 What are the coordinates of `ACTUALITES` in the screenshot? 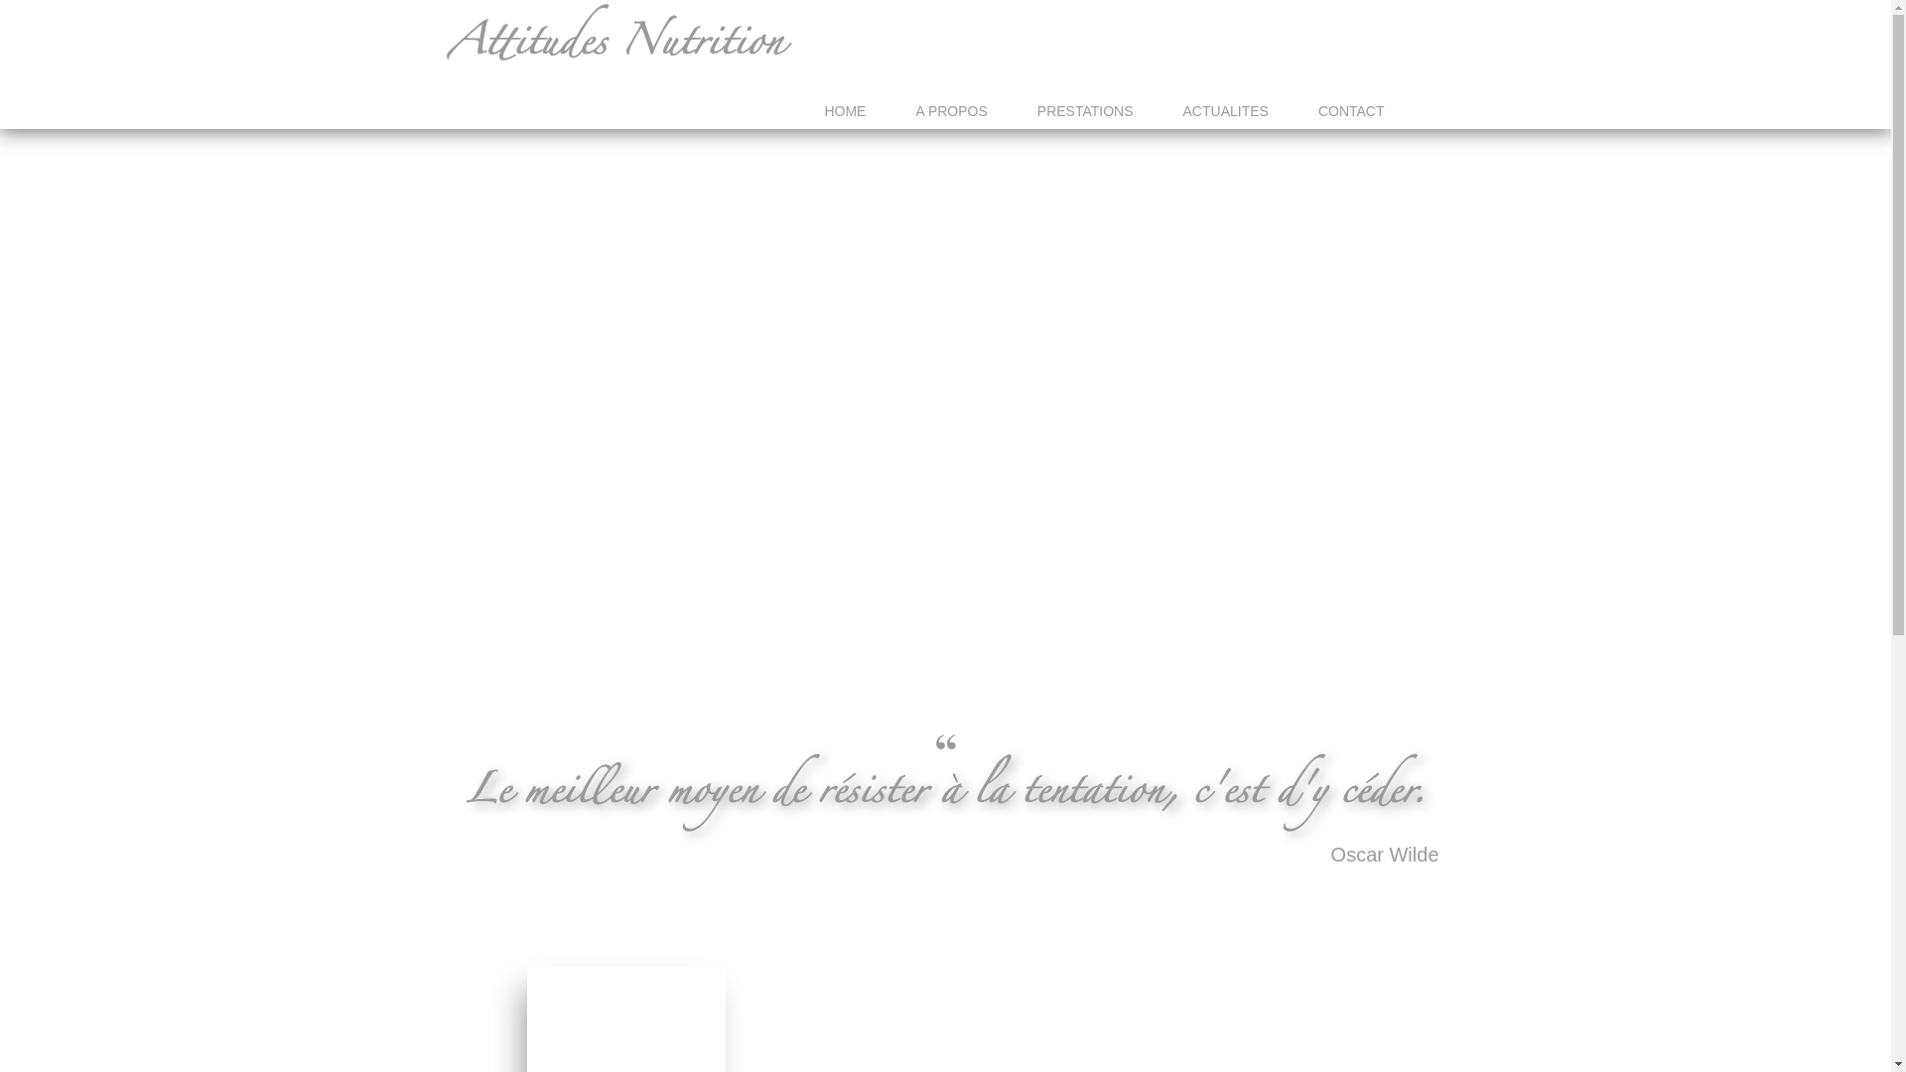 It's located at (1226, 111).